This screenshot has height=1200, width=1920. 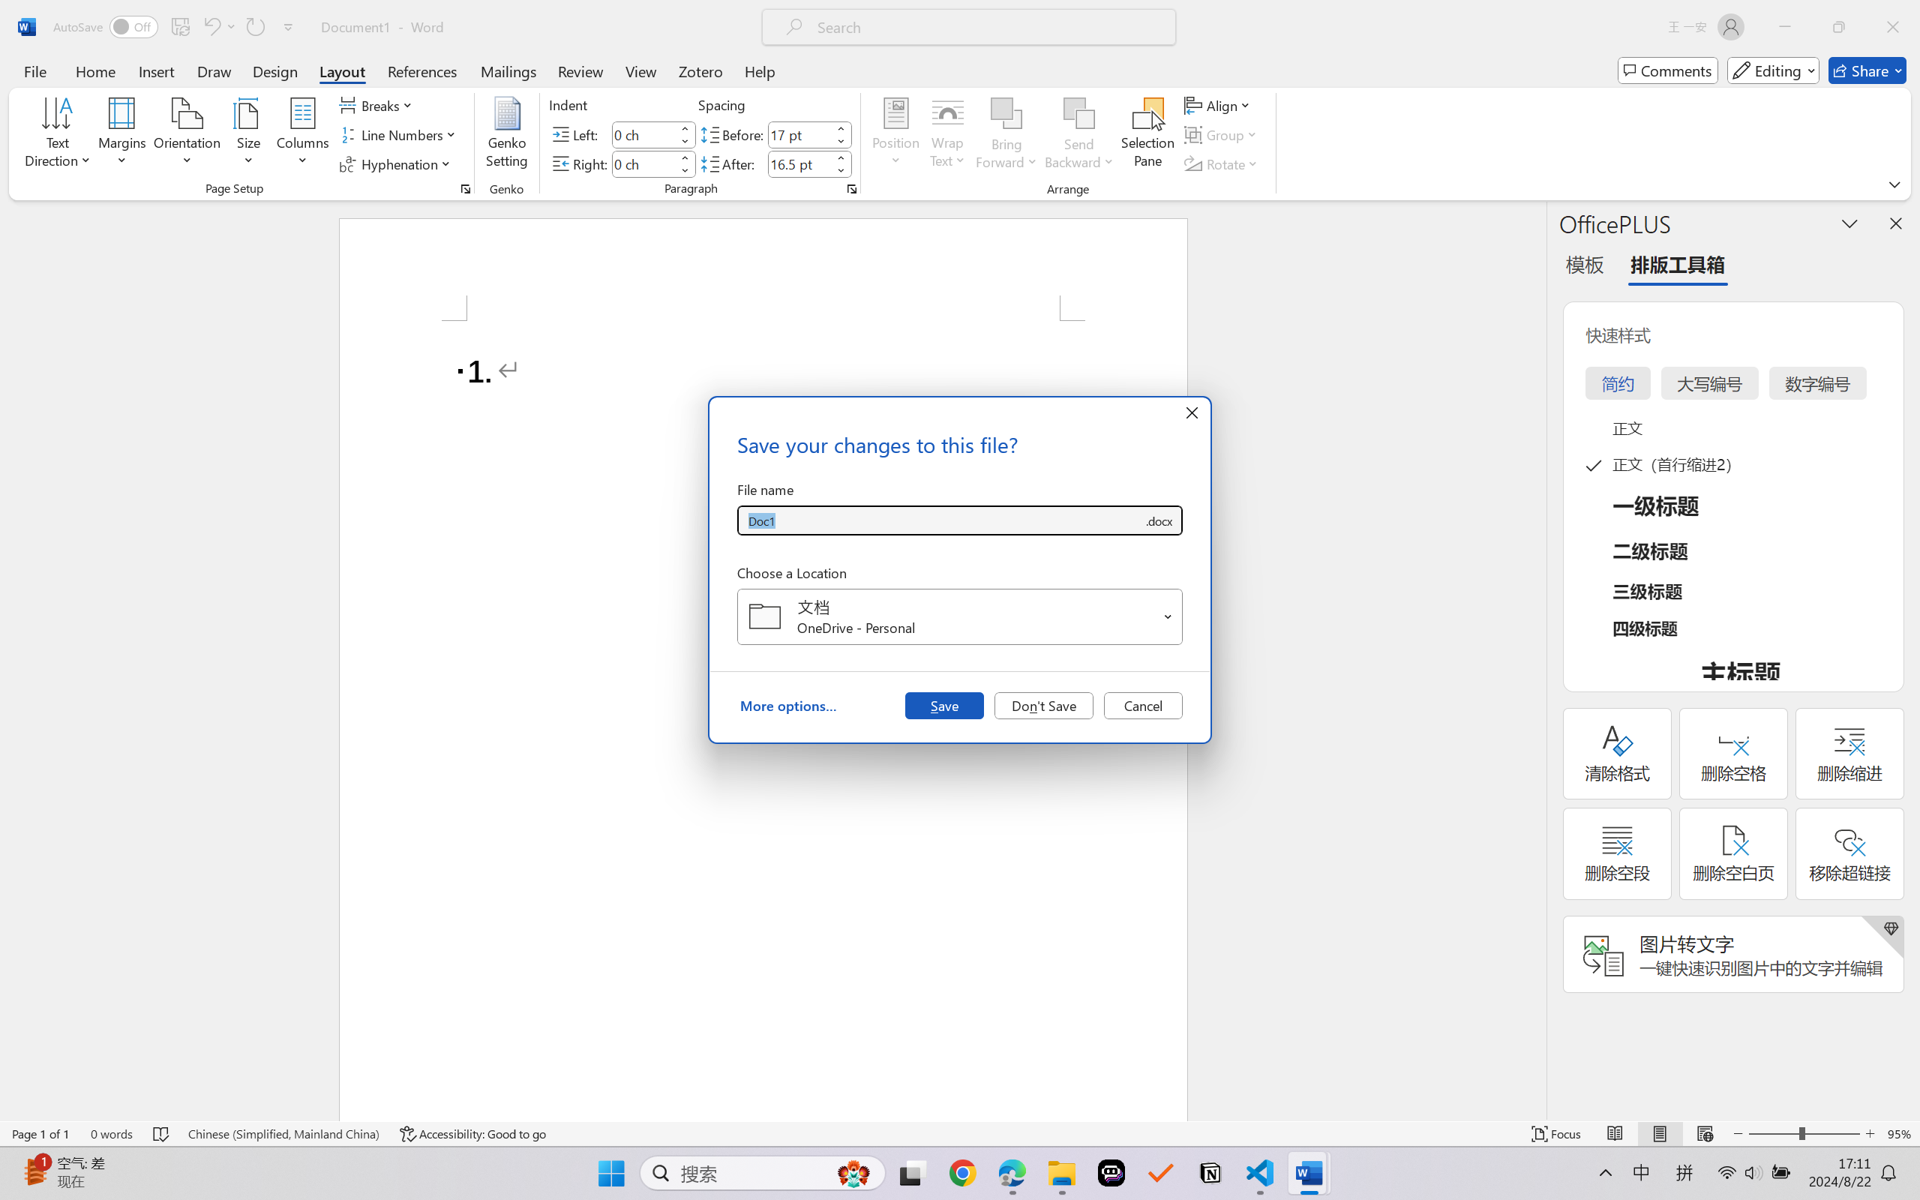 I want to click on Choose a Location, so click(x=960, y=616).